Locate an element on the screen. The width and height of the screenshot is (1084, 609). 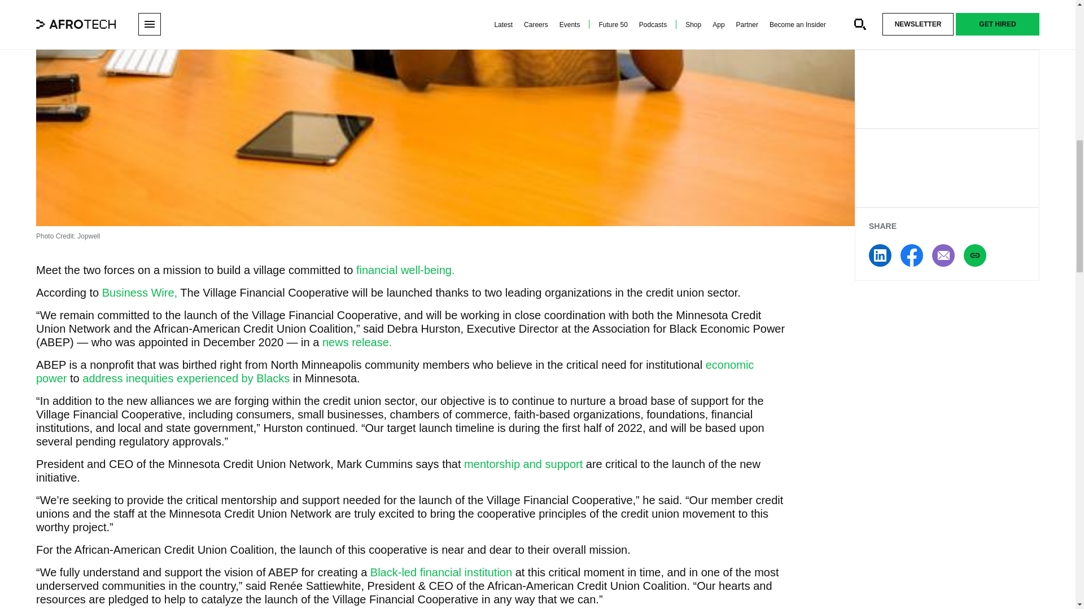
financial well-being. is located at coordinates (403, 270).